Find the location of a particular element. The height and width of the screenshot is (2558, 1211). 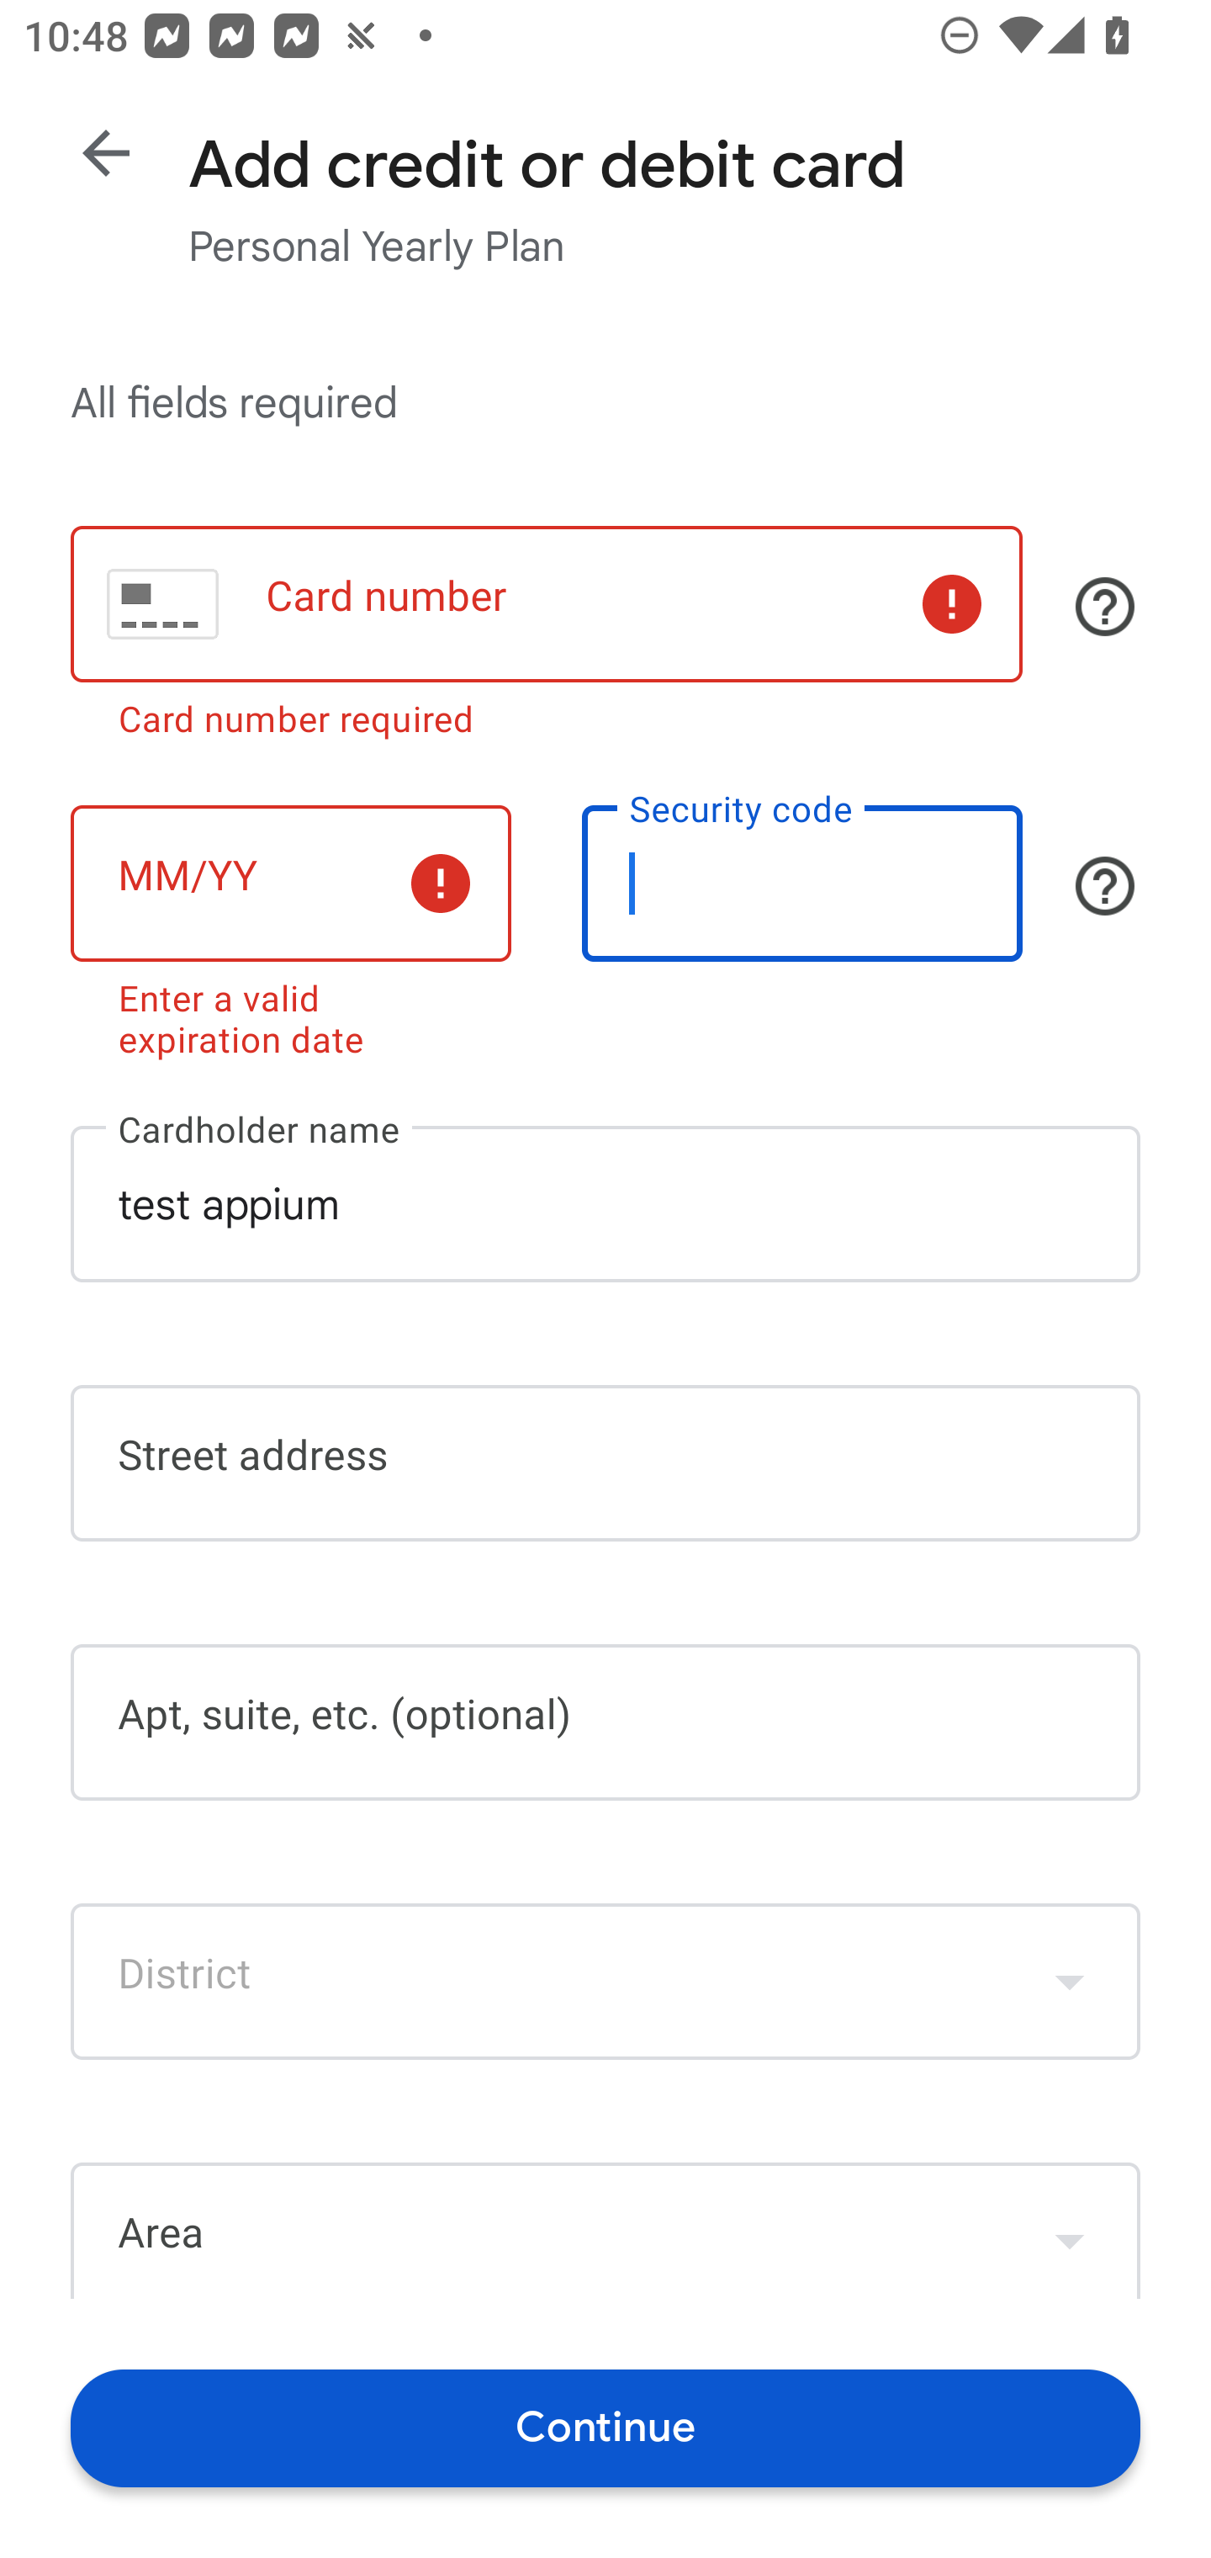

Continue is located at coordinates (605, 2427).